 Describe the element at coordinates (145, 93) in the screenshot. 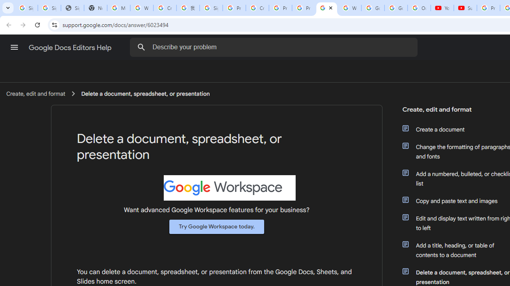

I see `Delete a document, spreadsheet, or presentation` at that location.